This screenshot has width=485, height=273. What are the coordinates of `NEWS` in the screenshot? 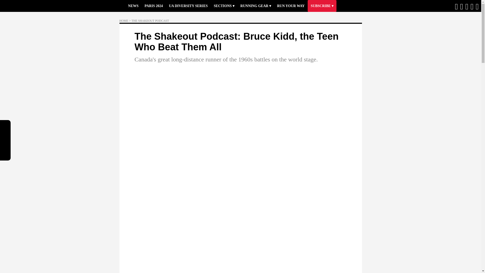 It's located at (133, 6).